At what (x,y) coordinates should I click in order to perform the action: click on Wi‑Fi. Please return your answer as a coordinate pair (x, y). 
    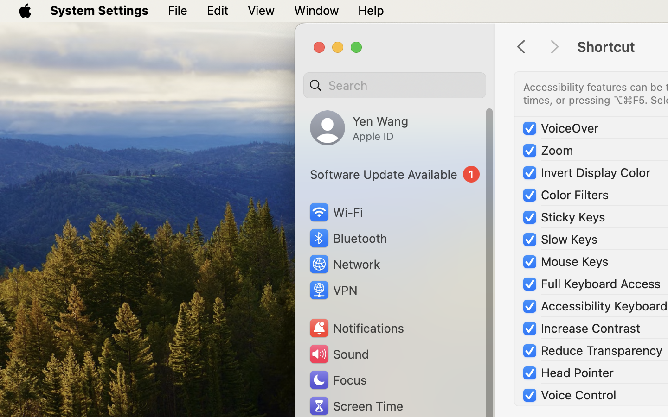
    Looking at the image, I should click on (335, 212).